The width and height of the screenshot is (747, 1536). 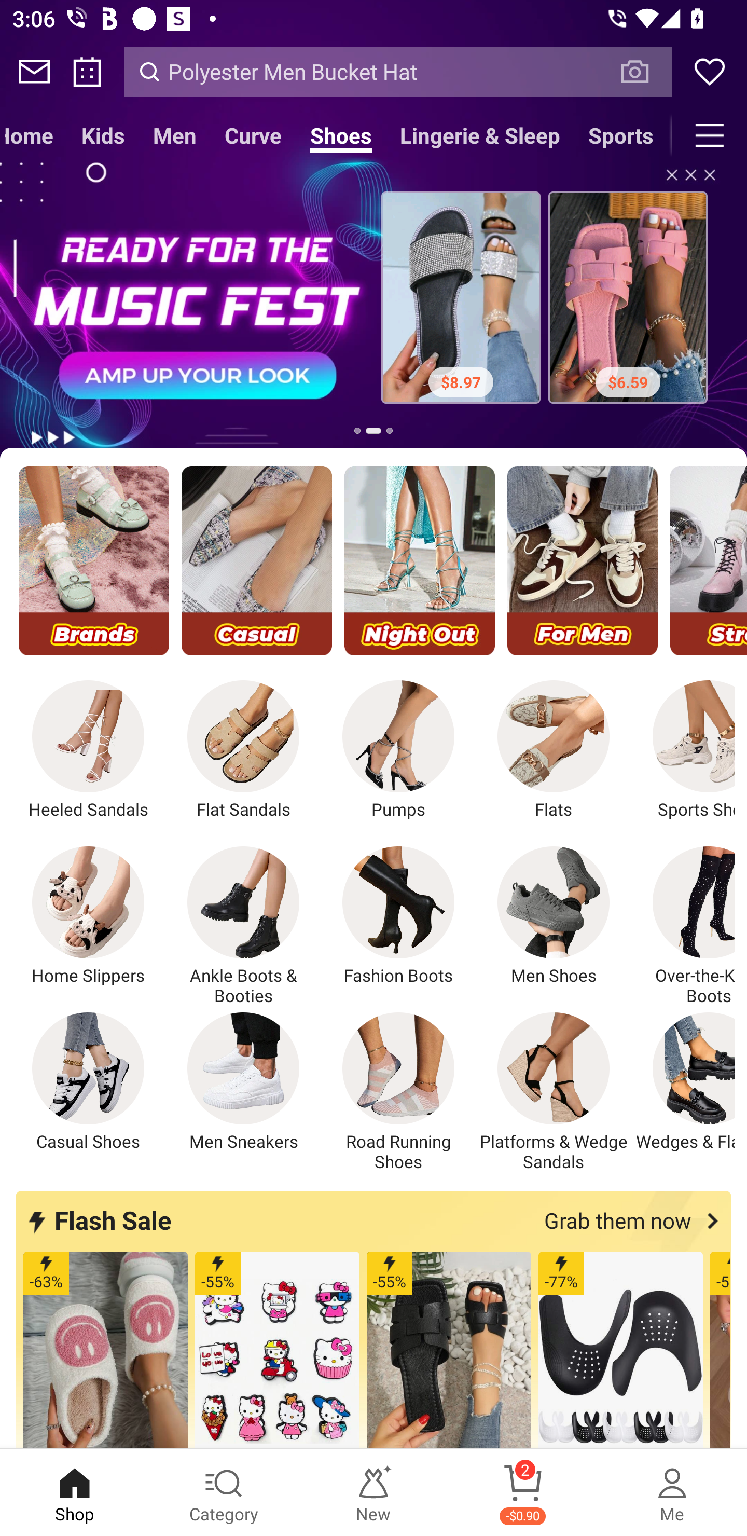 I want to click on Sports Shoes, so click(x=683, y=750).